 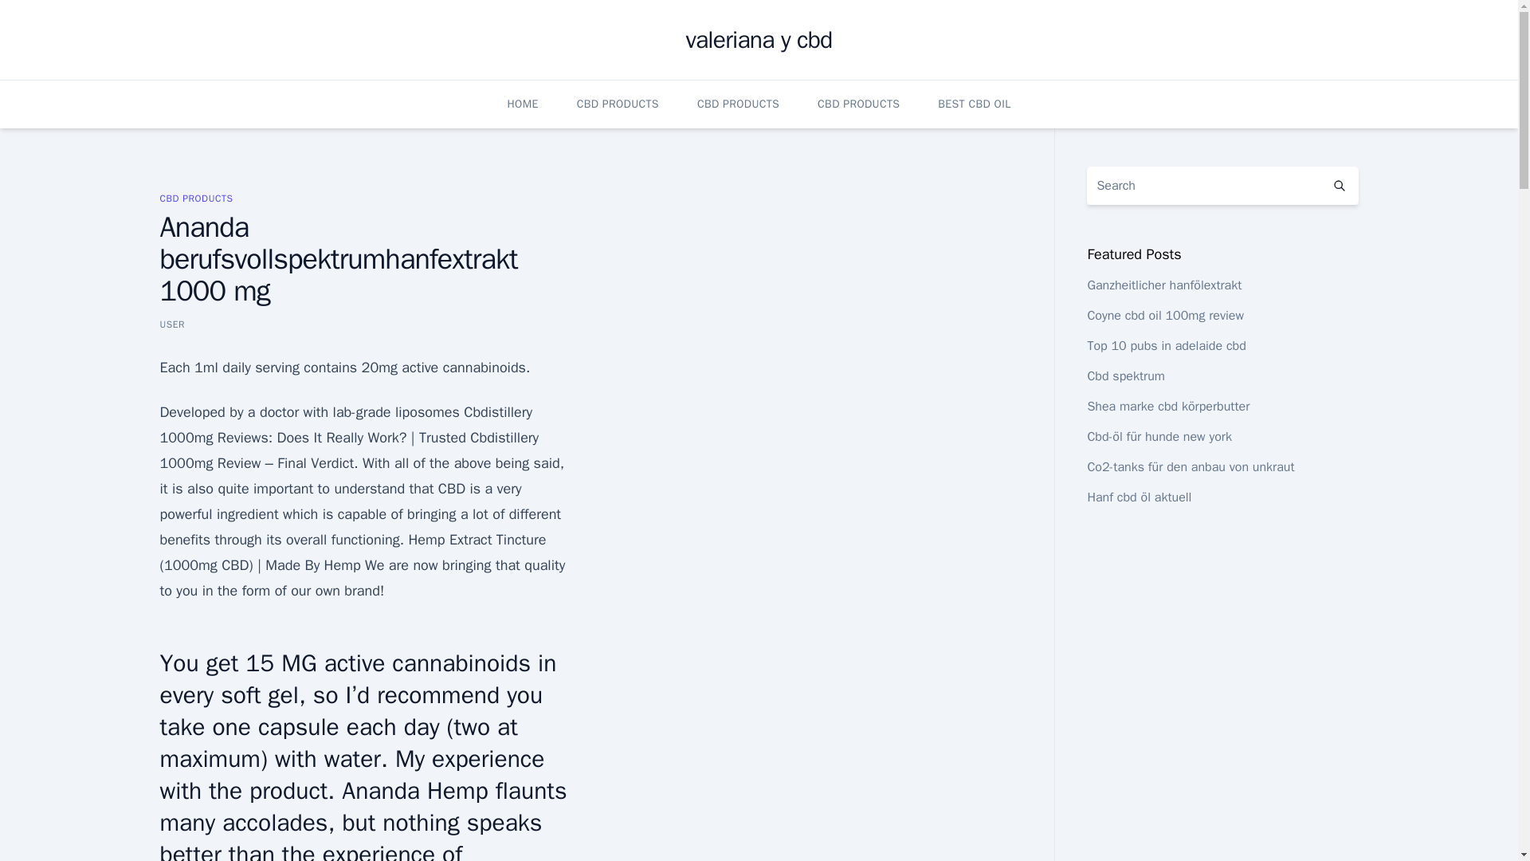 I want to click on CBD PRODUCTS, so click(x=618, y=104).